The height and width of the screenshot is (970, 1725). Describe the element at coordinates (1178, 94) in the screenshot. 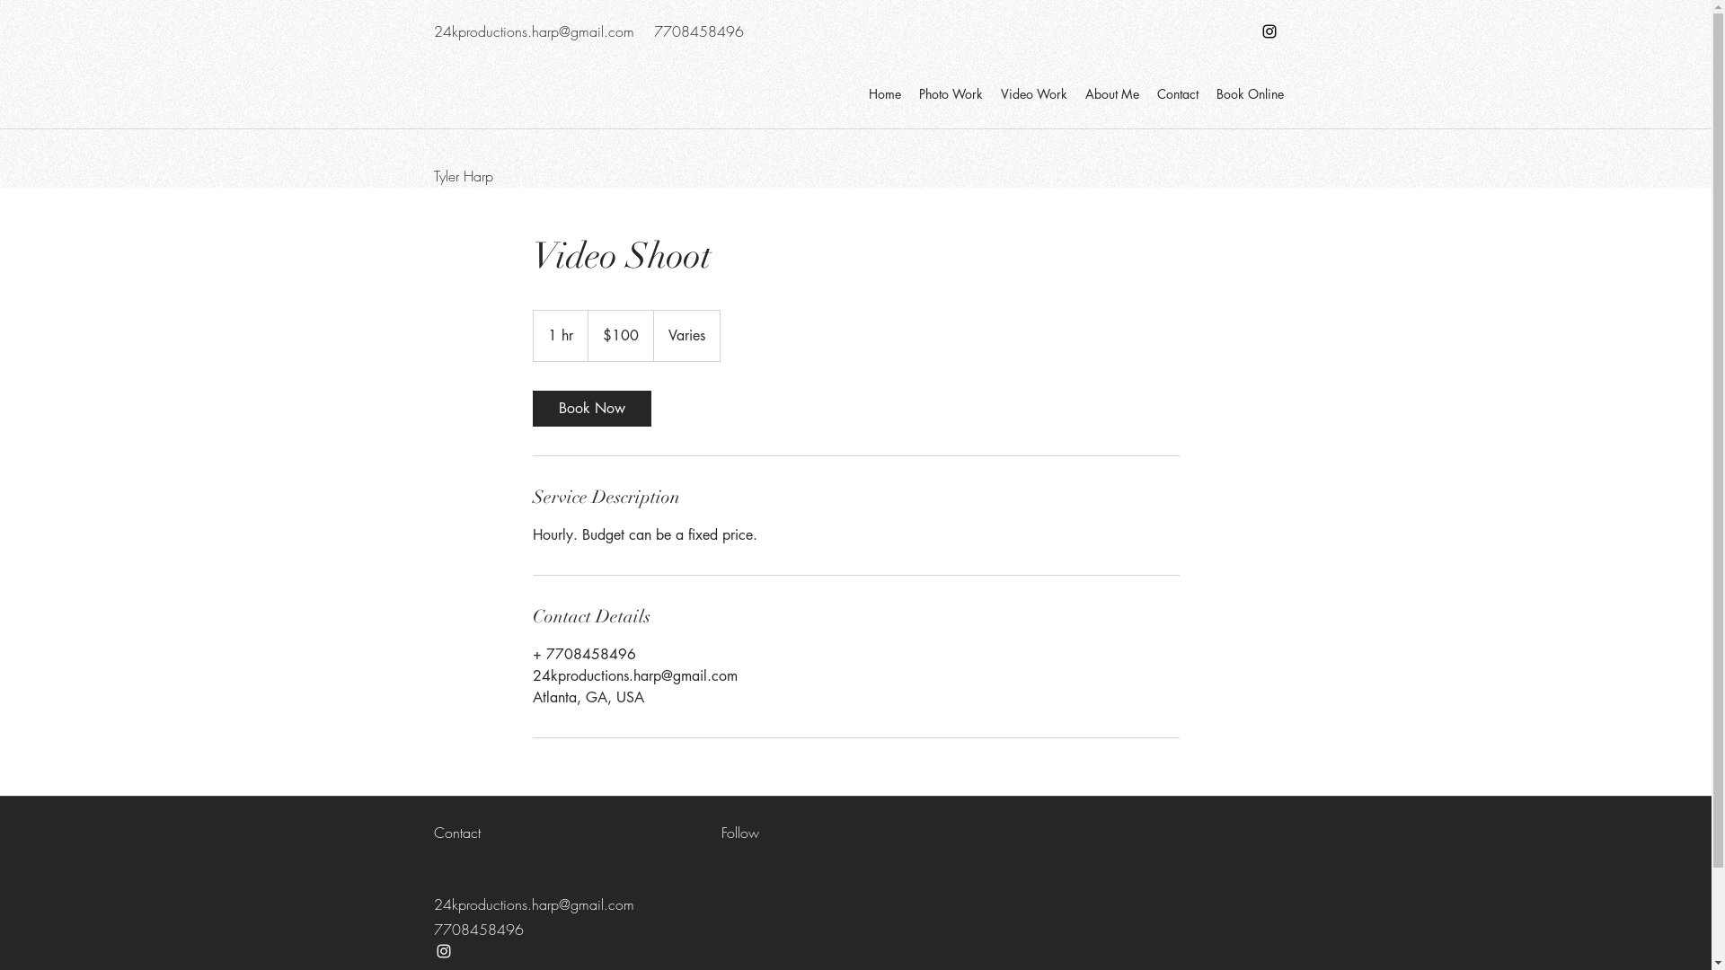

I see `Contact` at that location.